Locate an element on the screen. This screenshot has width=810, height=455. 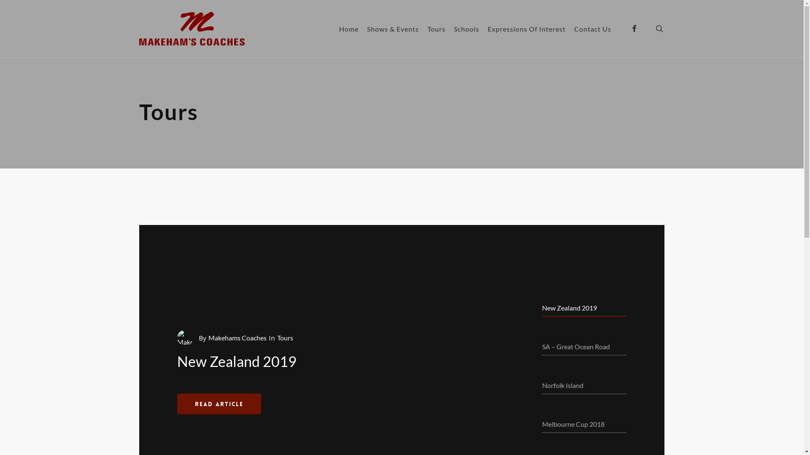
Expressions Of Interest is located at coordinates (526, 29).